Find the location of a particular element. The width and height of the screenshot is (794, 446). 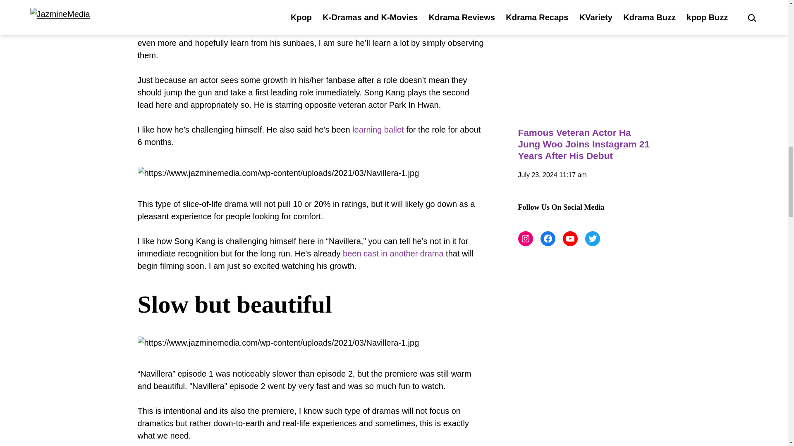

Instagram is located at coordinates (525, 239).